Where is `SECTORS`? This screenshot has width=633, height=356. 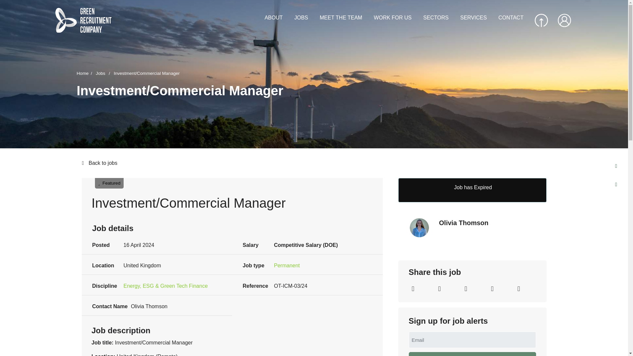 SECTORS is located at coordinates (436, 18).